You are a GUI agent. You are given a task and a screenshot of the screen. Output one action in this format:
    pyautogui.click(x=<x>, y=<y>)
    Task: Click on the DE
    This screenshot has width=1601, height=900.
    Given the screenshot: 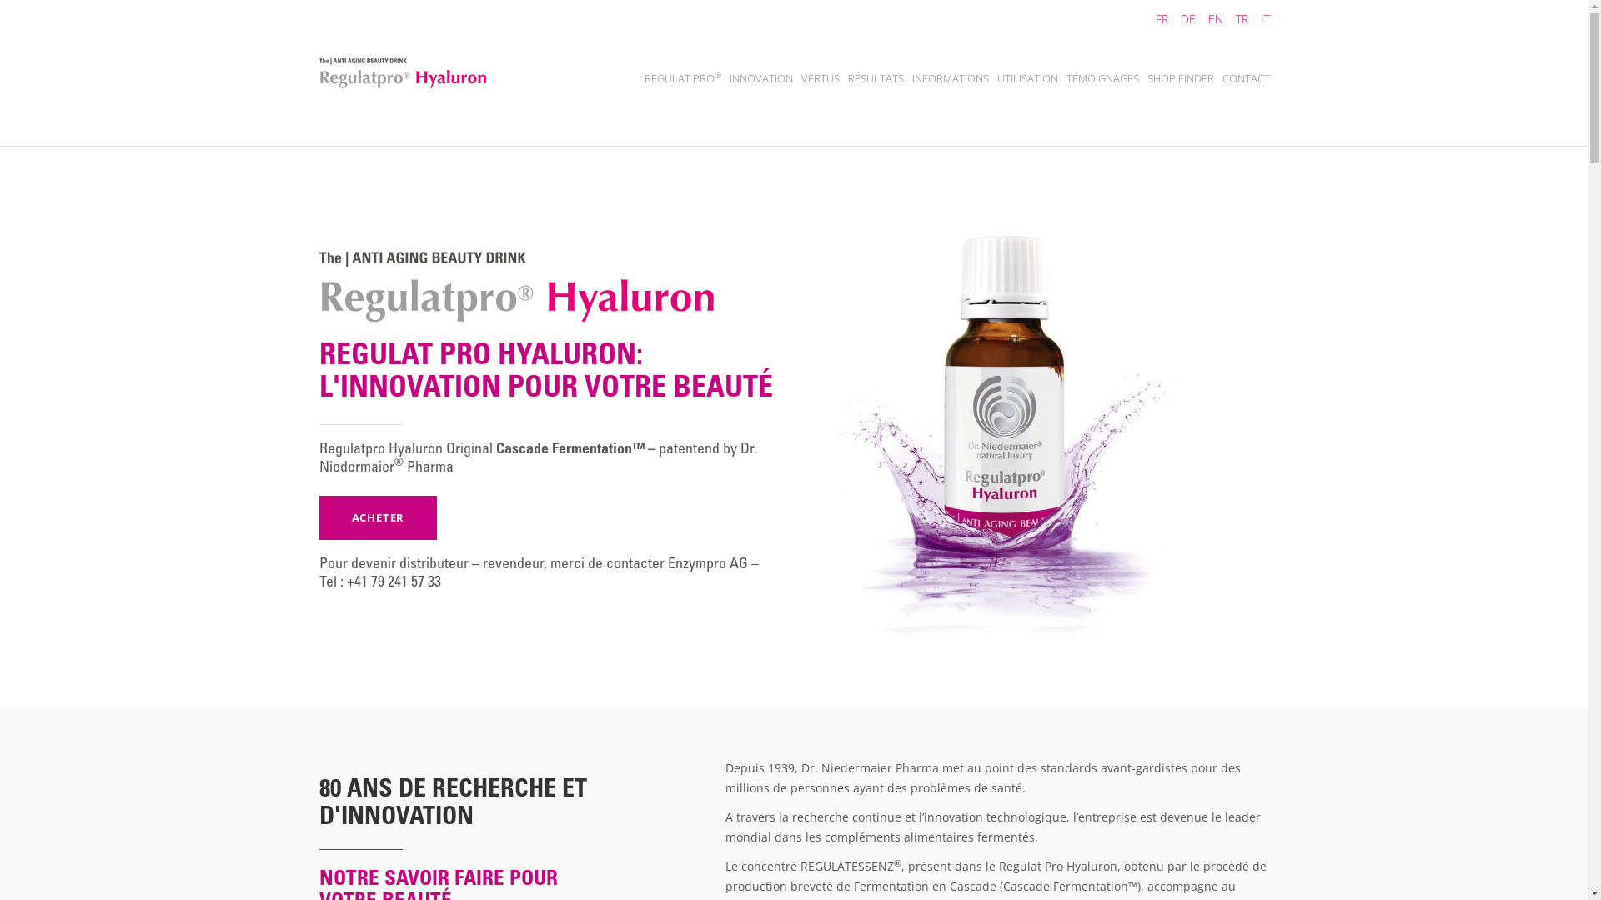 What is the action you would take?
    pyautogui.click(x=1181, y=18)
    